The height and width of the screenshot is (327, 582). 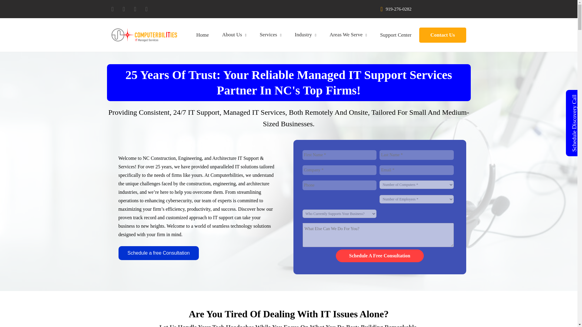 What do you see at coordinates (270, 35) in the screenshot?
I see `Services` at bounding box center [270, 35].